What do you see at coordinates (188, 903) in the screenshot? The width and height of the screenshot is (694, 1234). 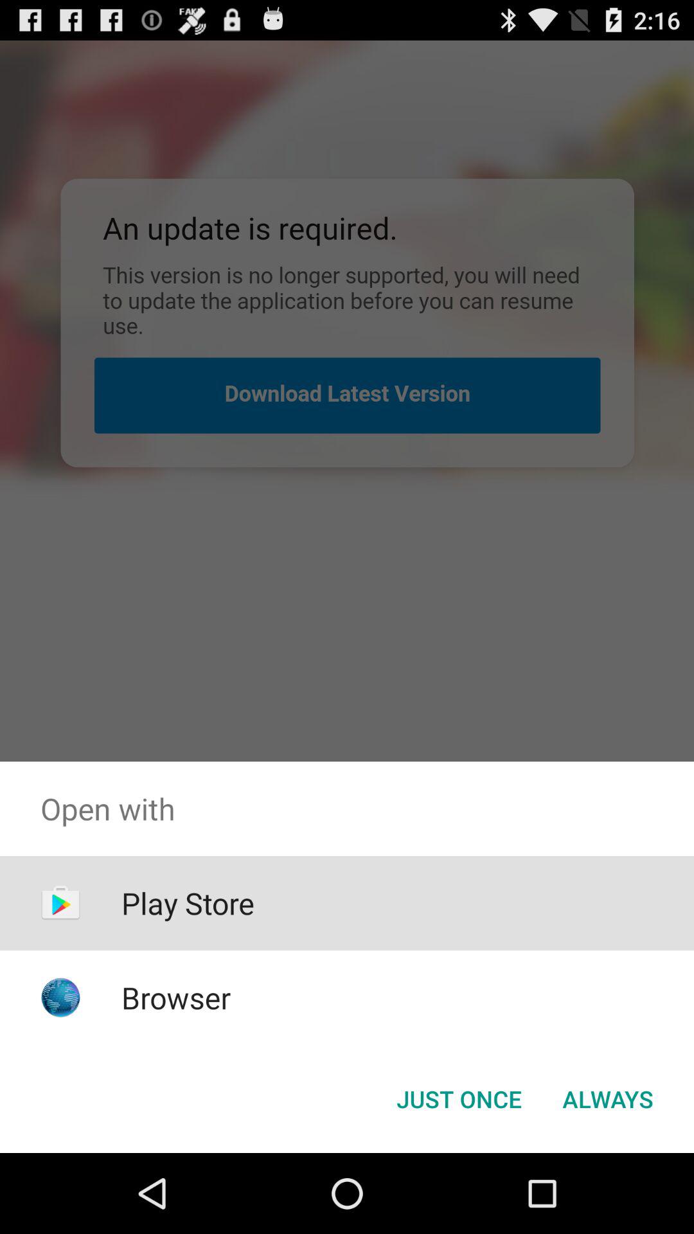 I see `launch the item below open with item` at bounding box center [188, 903].